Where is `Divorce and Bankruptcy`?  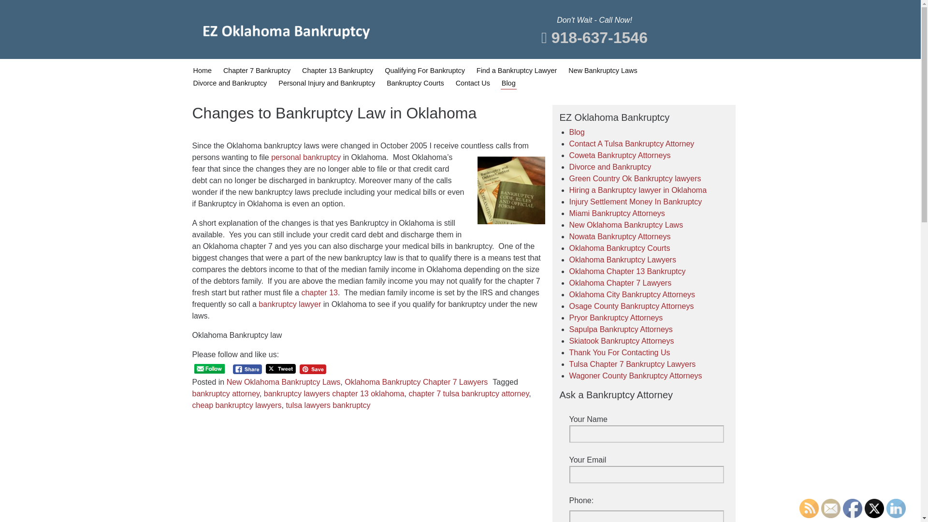
Divorce and Bankruptcy is located at coordinates (610, 167).